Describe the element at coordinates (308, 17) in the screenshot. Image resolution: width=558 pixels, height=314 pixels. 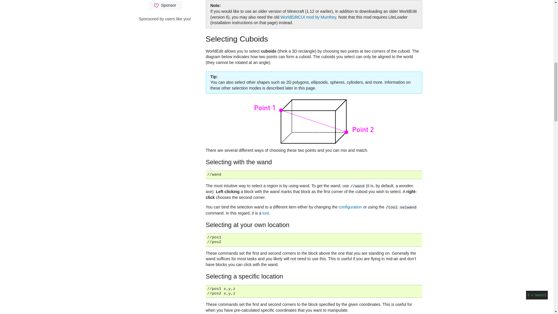
I see `WorldEditCUI mod by Mumfrey` at that location.